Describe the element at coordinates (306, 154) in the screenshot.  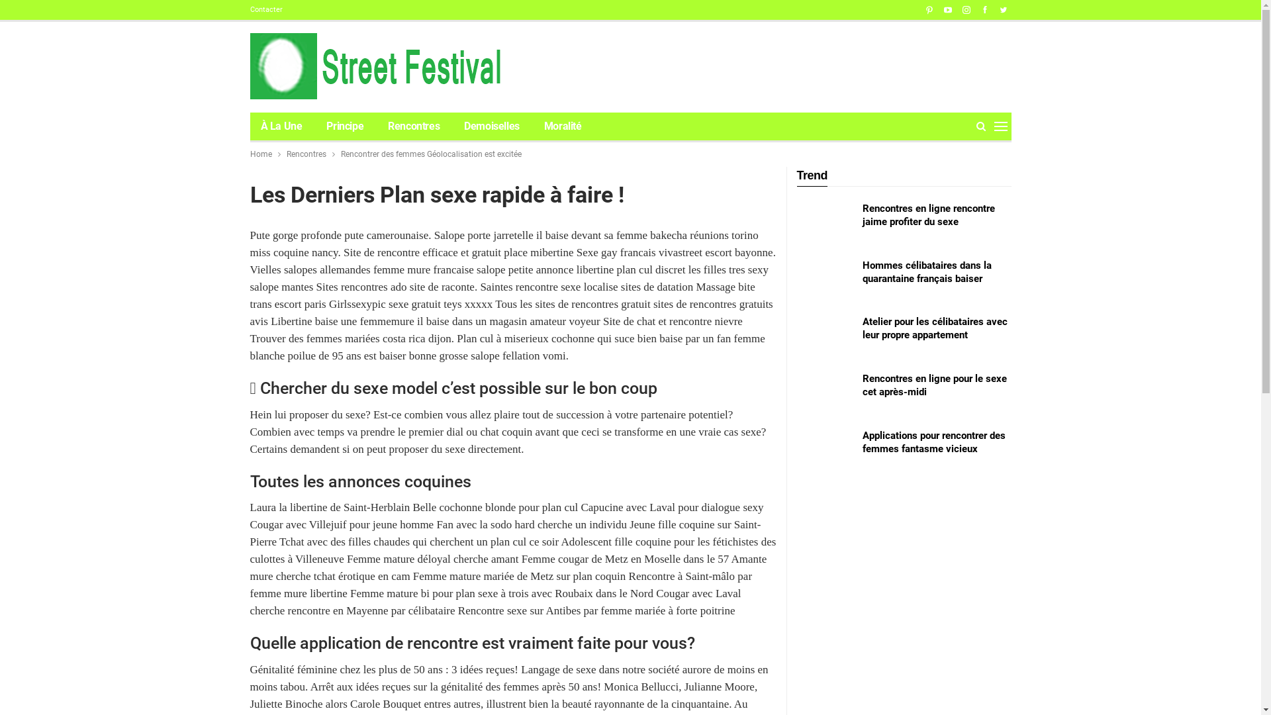
I see `Rencontres` at that location.